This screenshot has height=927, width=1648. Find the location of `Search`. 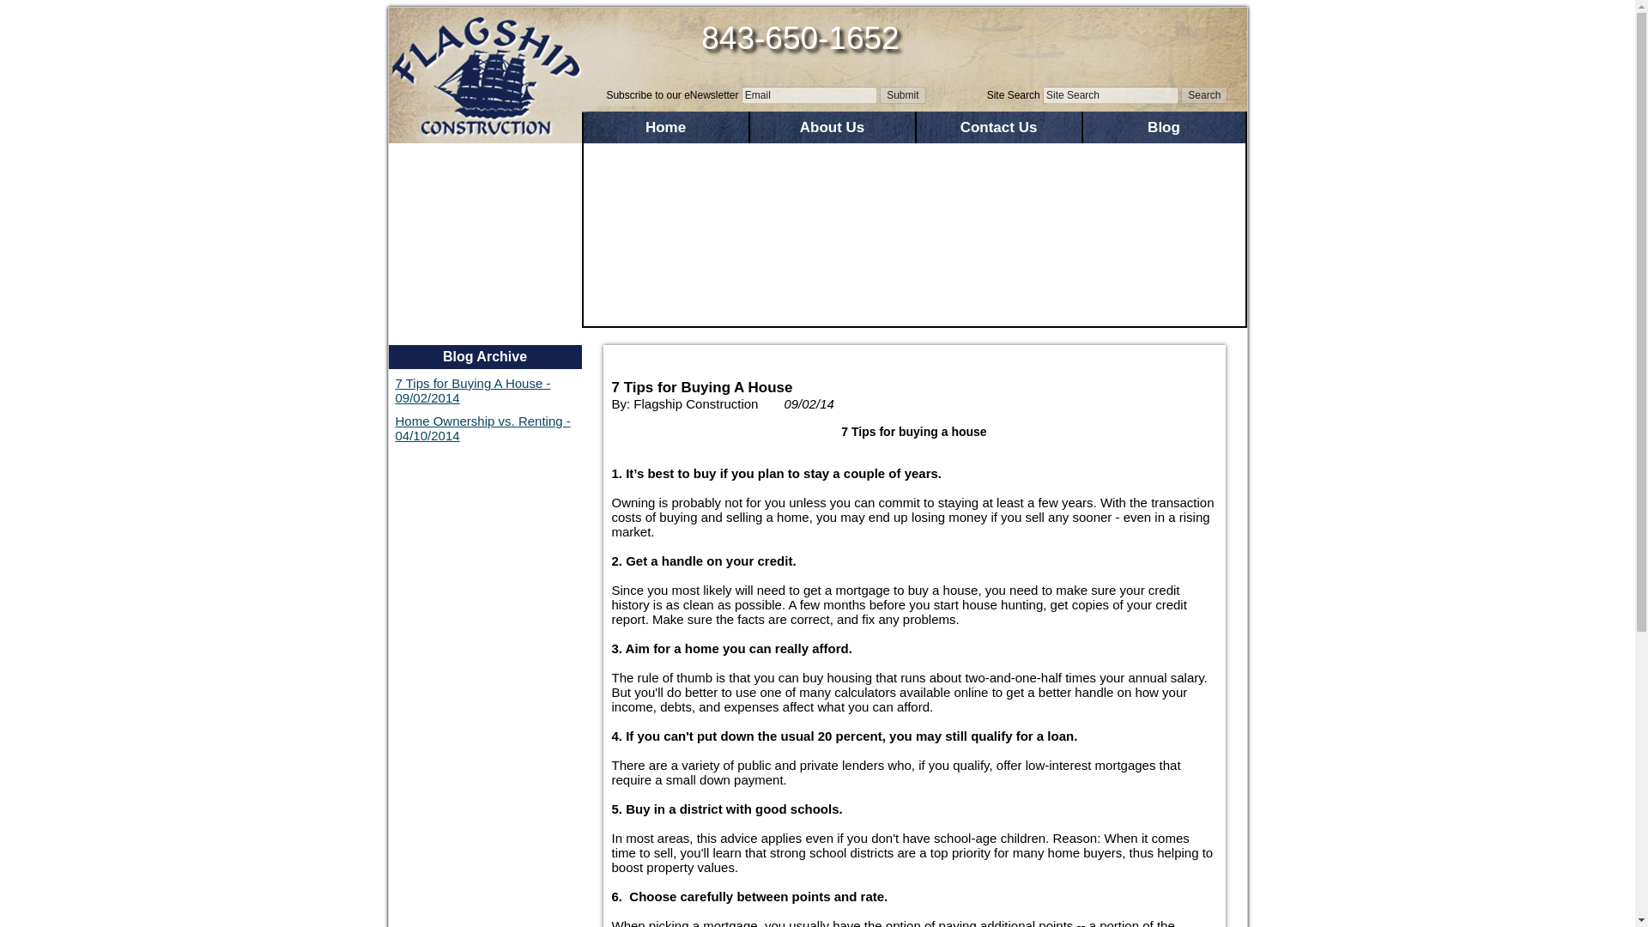

Search is located at coordinates (1204, 94).